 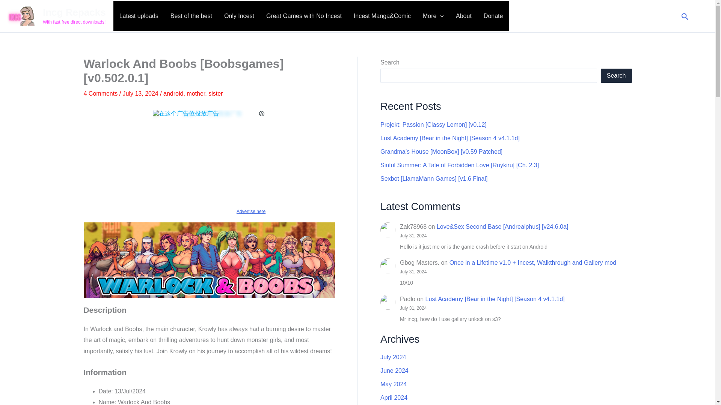 What do you see at coordinates (433, 16) in the screenshot?
I see `More` at bounding box center [433, 16].